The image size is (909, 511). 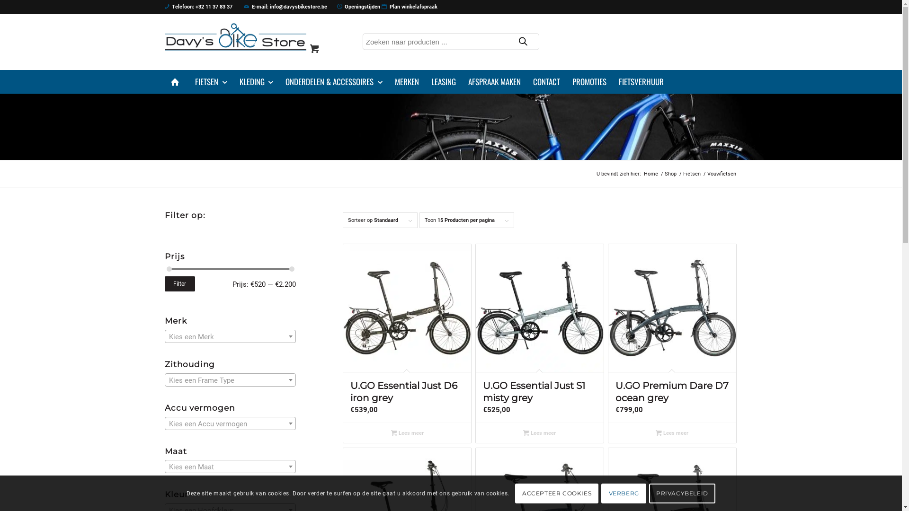 I want to click on FIETSEN, so click(x=211, y=82).